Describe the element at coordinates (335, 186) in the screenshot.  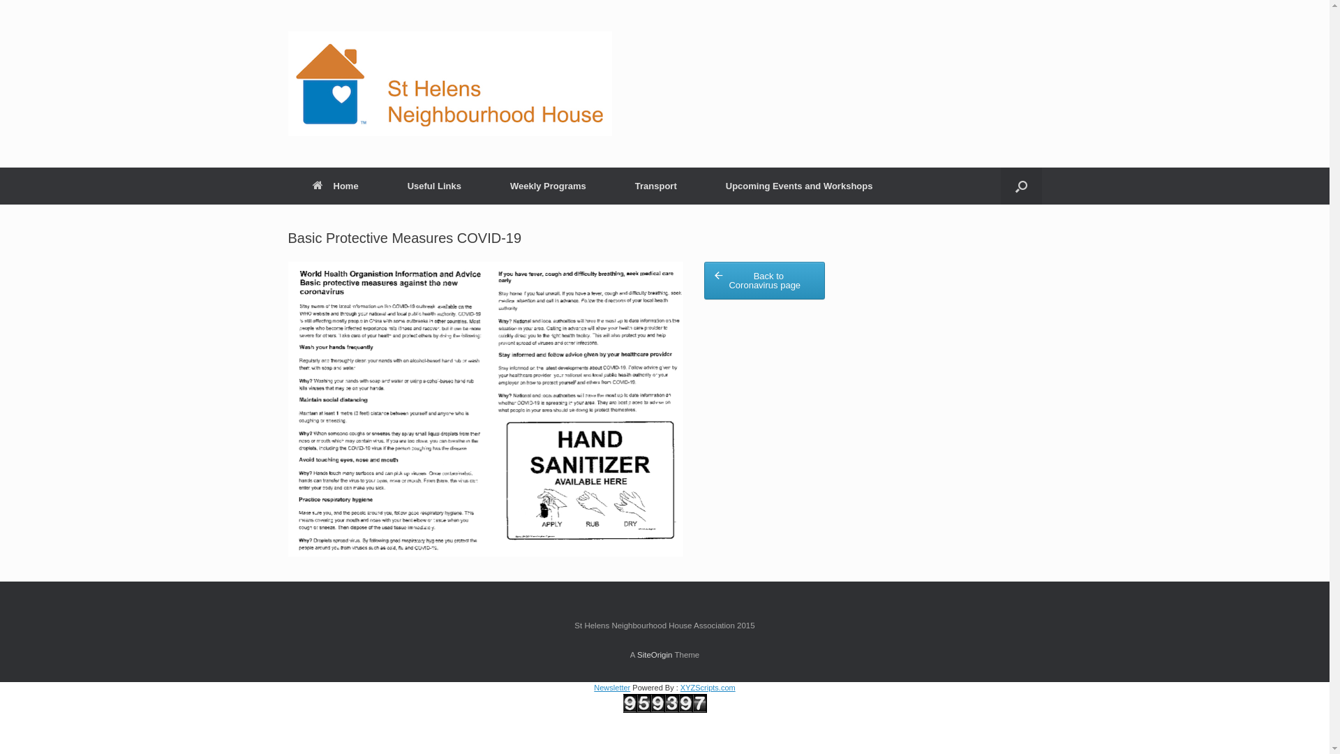
I see `Home` at that location.